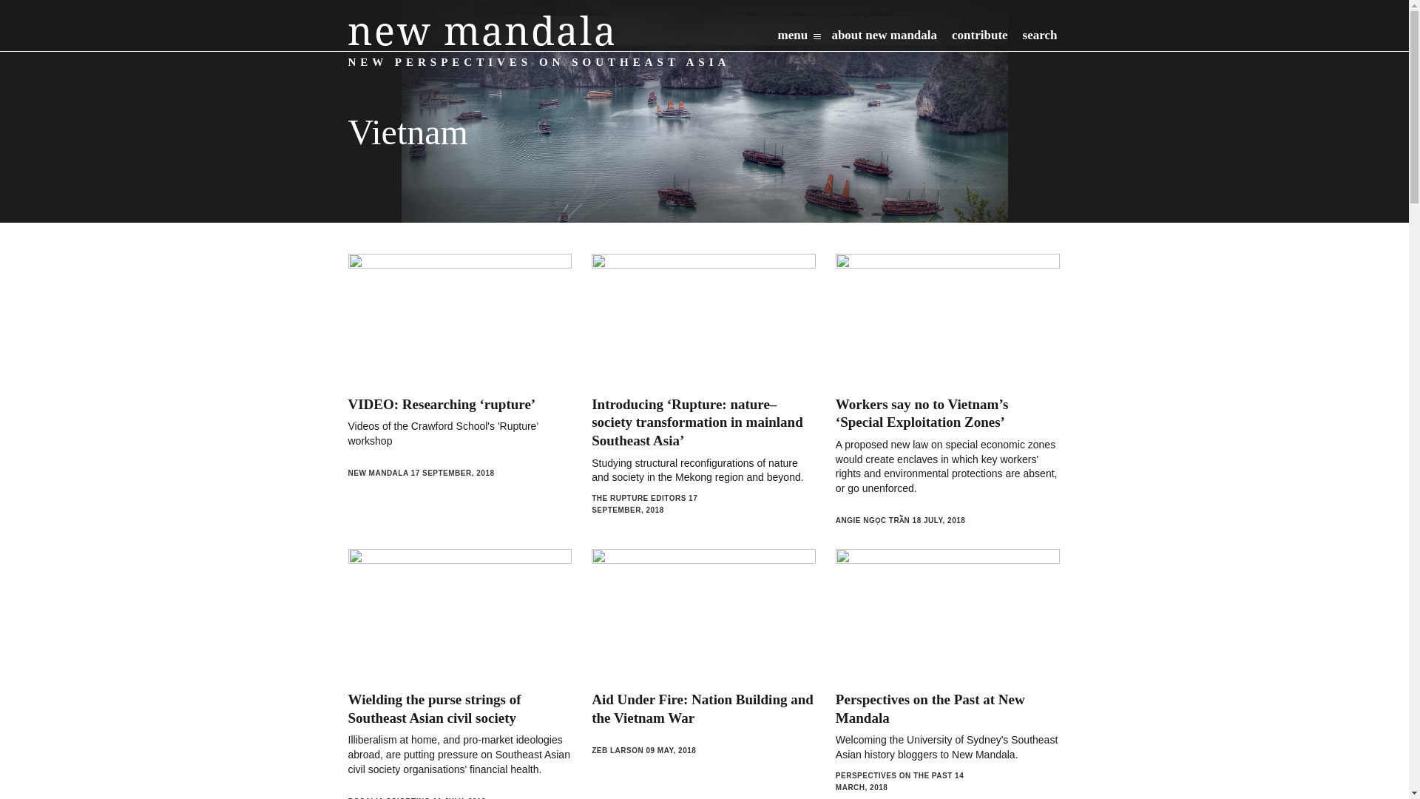 Image resolution: width=1420 pixels, height=799 pixels. Describe the element at coordinates (378, 472) in the screenshot. I see `NEW MANDALA` at that location.